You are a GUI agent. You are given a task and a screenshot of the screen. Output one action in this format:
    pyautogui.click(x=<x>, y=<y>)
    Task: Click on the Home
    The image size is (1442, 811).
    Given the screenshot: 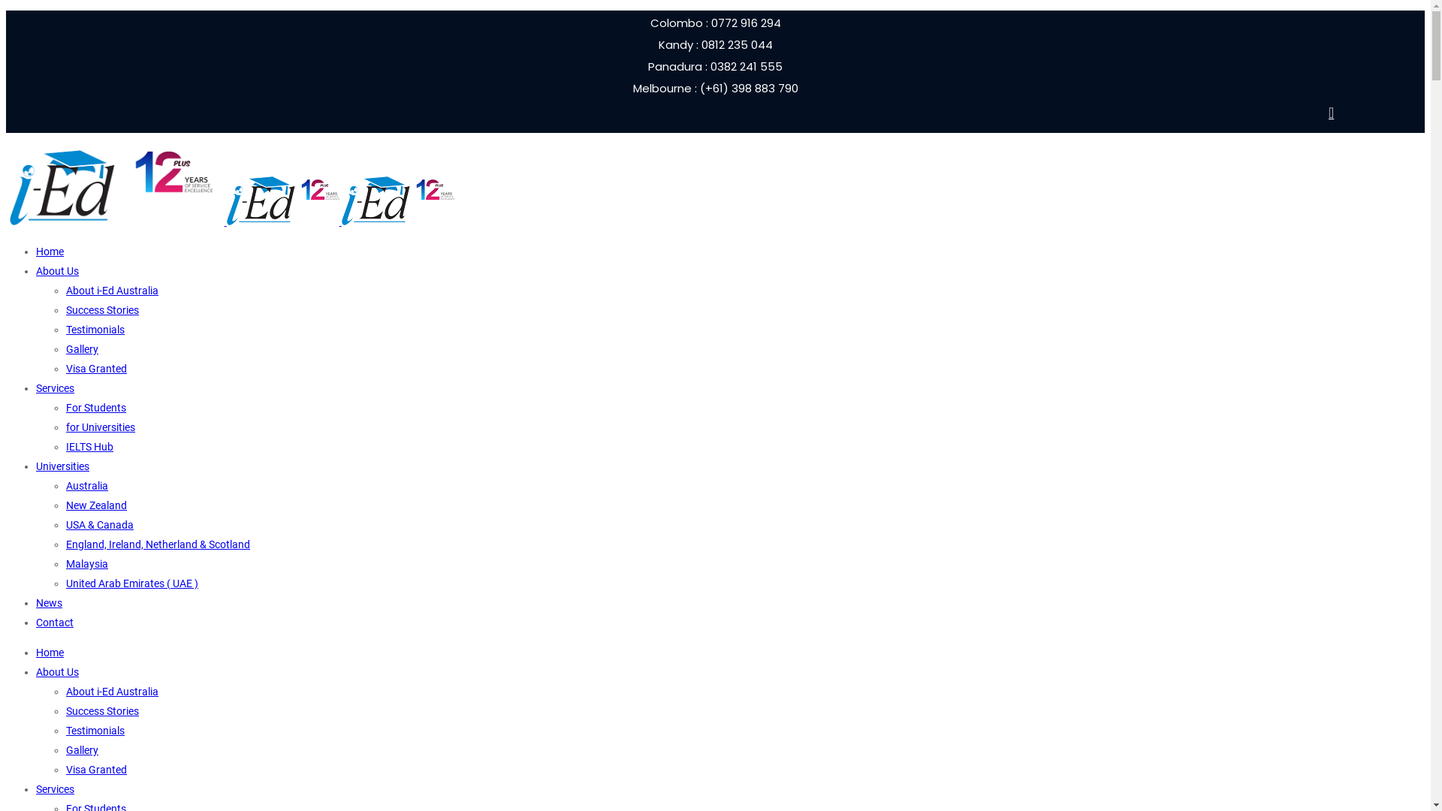 What is the action you would take?
    pyautogui.click(x=50, y=653)
    